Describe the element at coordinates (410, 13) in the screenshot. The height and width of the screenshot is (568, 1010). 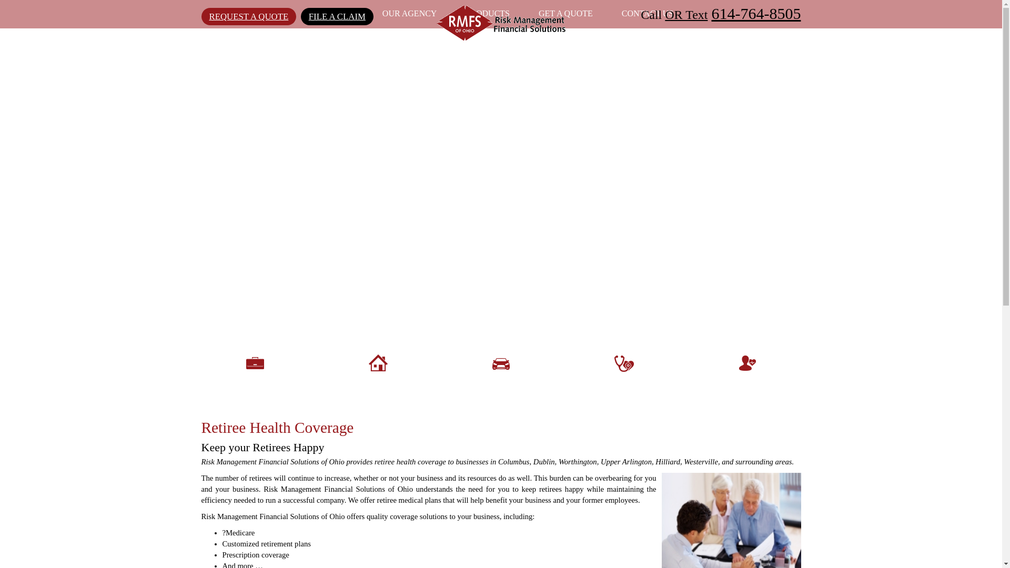
I see `OUR AGENCY` at that location.